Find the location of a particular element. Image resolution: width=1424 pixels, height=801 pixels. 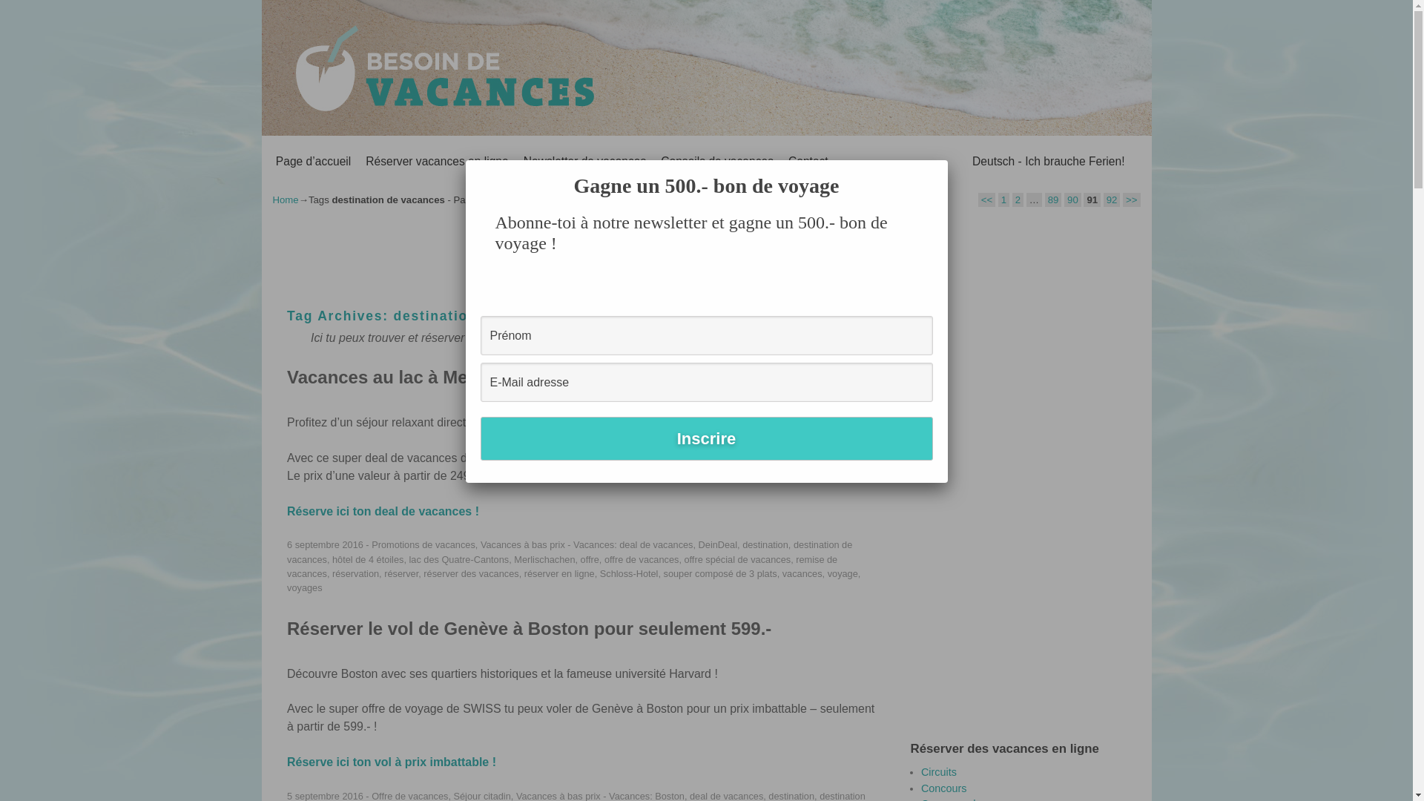

Advertisement is located at coordinates (1022, 475).